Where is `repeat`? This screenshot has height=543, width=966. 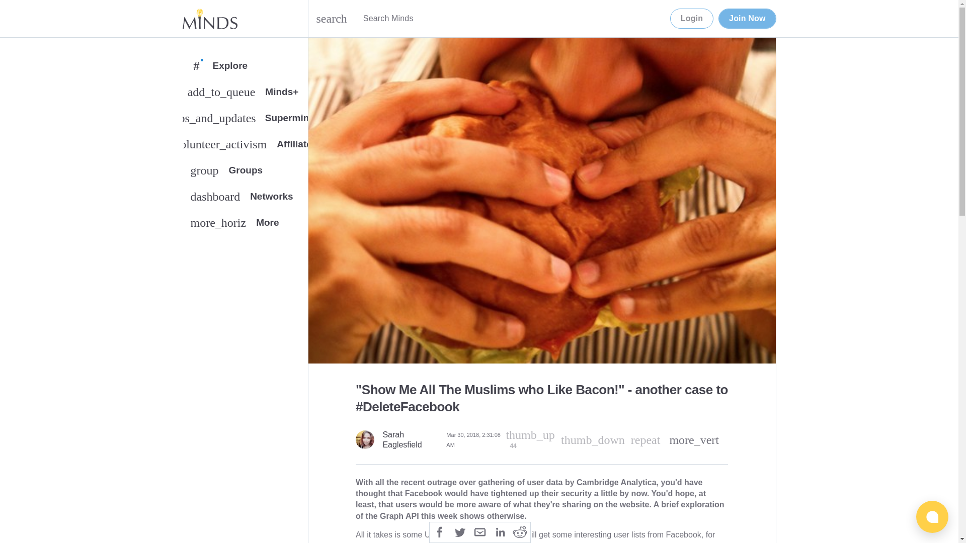 repeat is located at coordinates (412, 440).